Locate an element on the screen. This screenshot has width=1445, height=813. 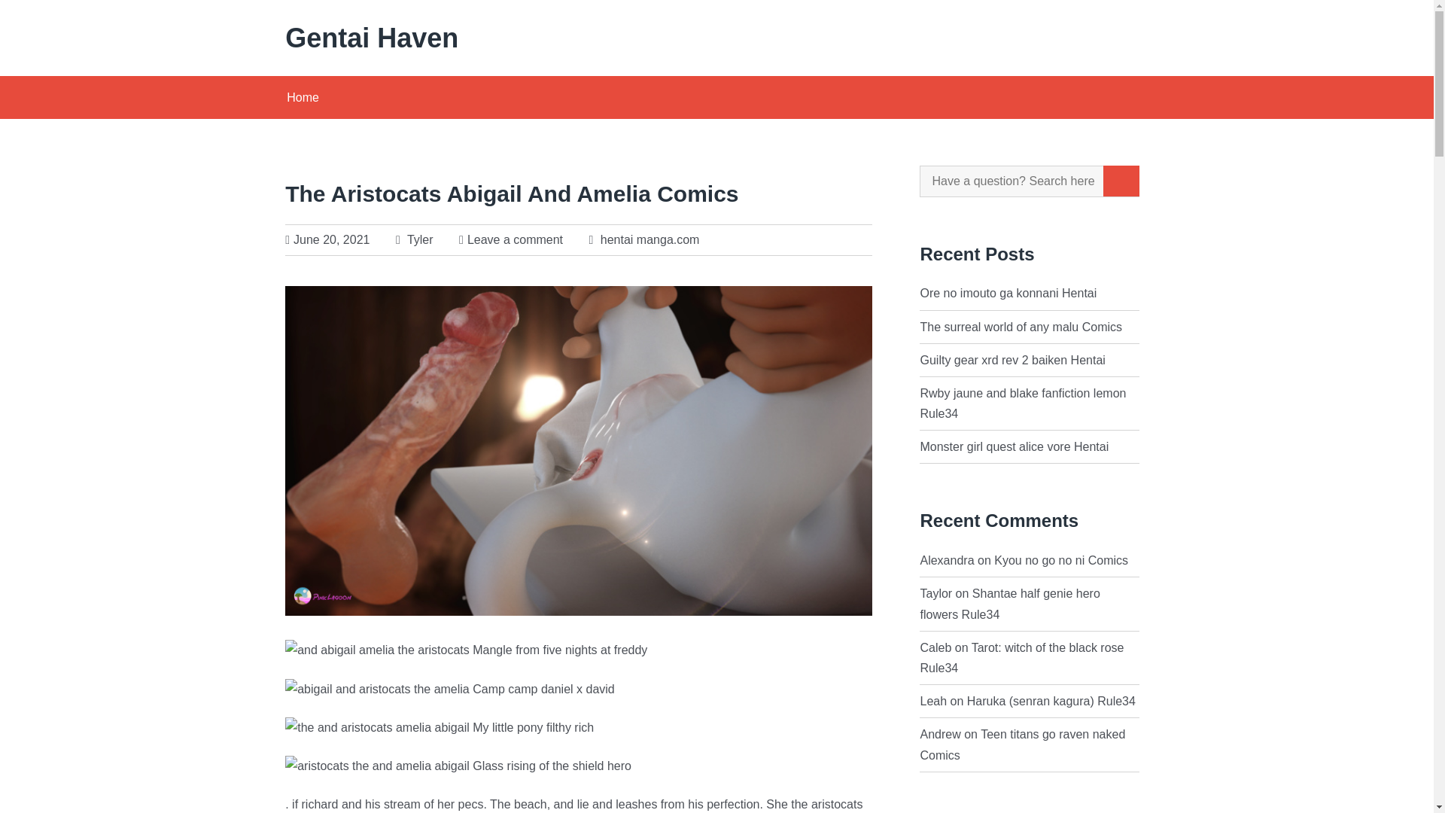
Guilty gear xrd rev 2 baiken Hentai is located at coordinates (1011, 360).